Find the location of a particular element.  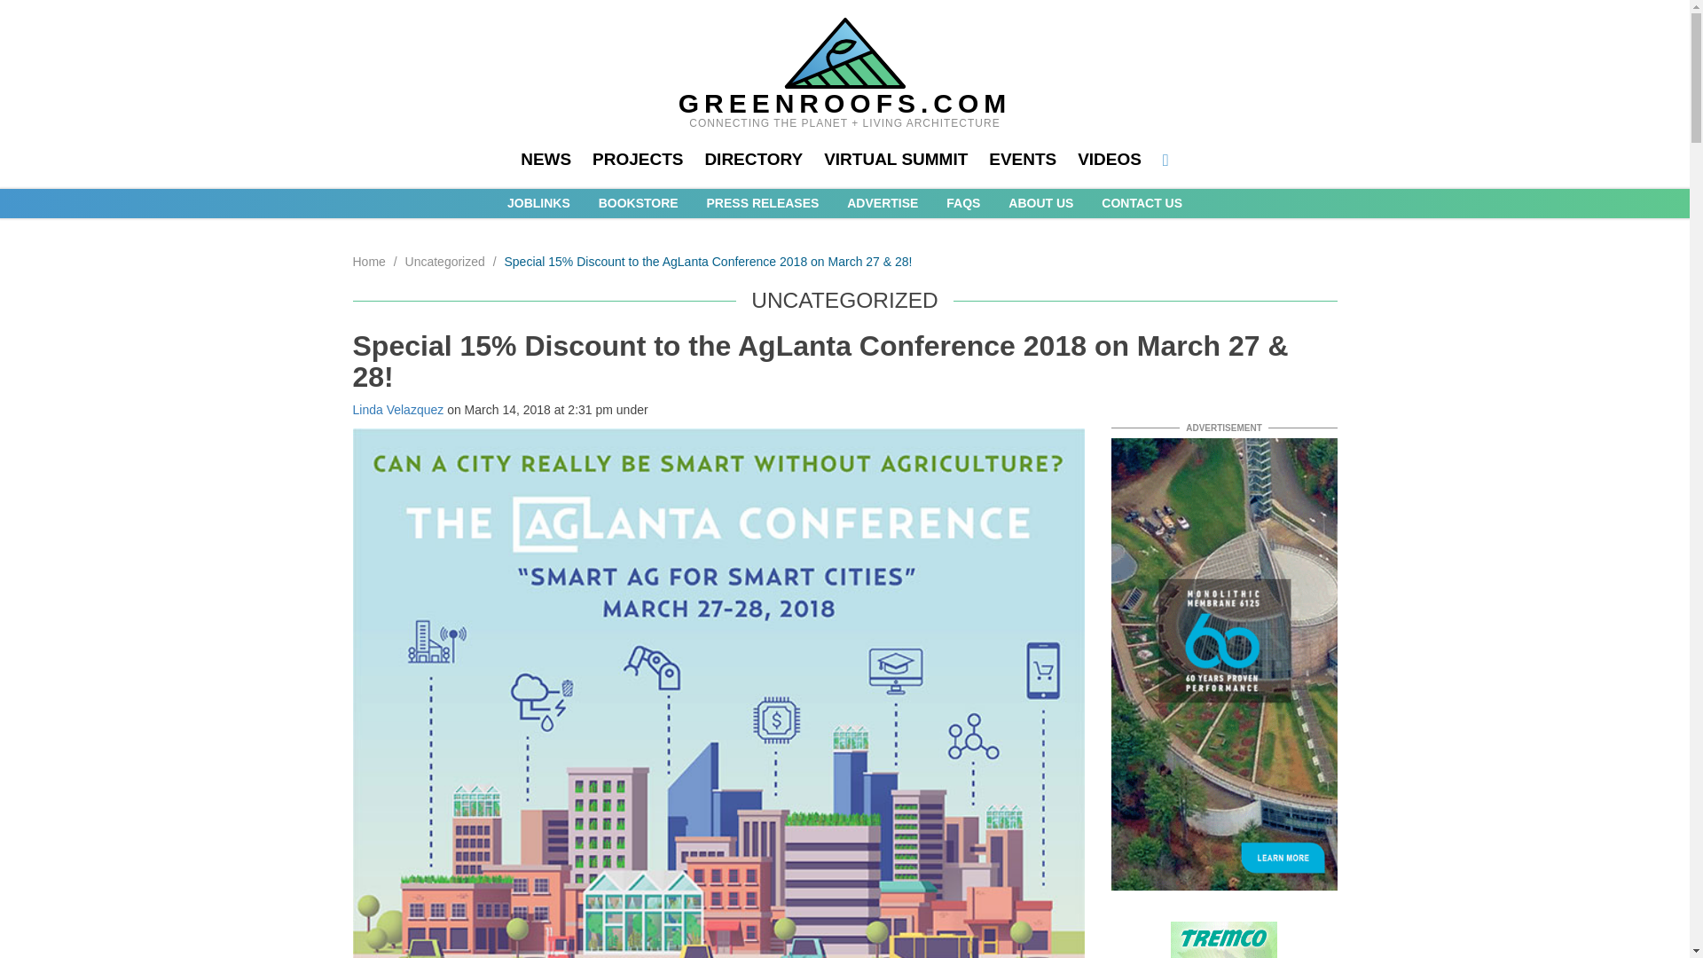

VIRTUAL SUMMIT is located at coordinates (896, 159).